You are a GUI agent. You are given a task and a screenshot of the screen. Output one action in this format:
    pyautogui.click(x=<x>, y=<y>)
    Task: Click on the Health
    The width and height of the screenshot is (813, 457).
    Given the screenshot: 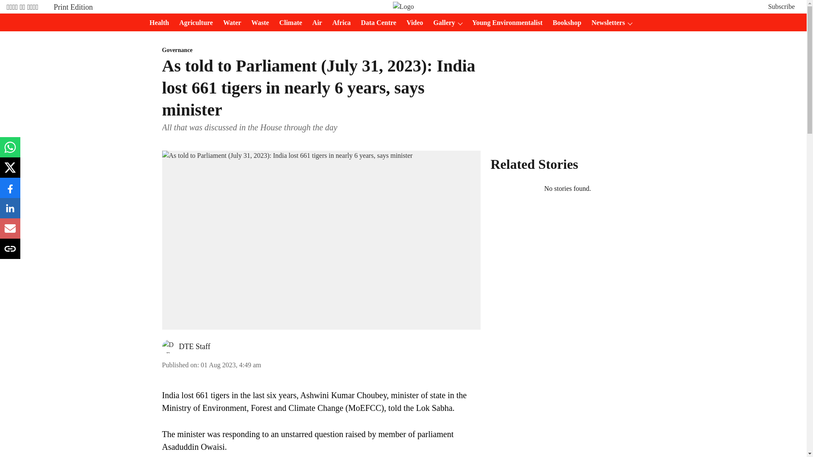 What is the action you would take?
    pyautogui.click(x=157, y=23)
    